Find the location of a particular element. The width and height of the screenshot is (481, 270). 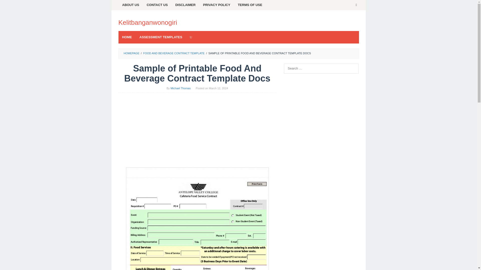

CONTACT US is located at coordinates (157, 5).